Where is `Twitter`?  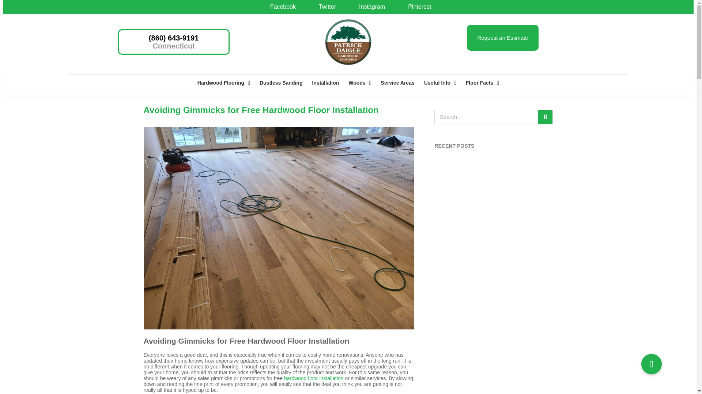
Twitter is located at coordinates (325, 7).